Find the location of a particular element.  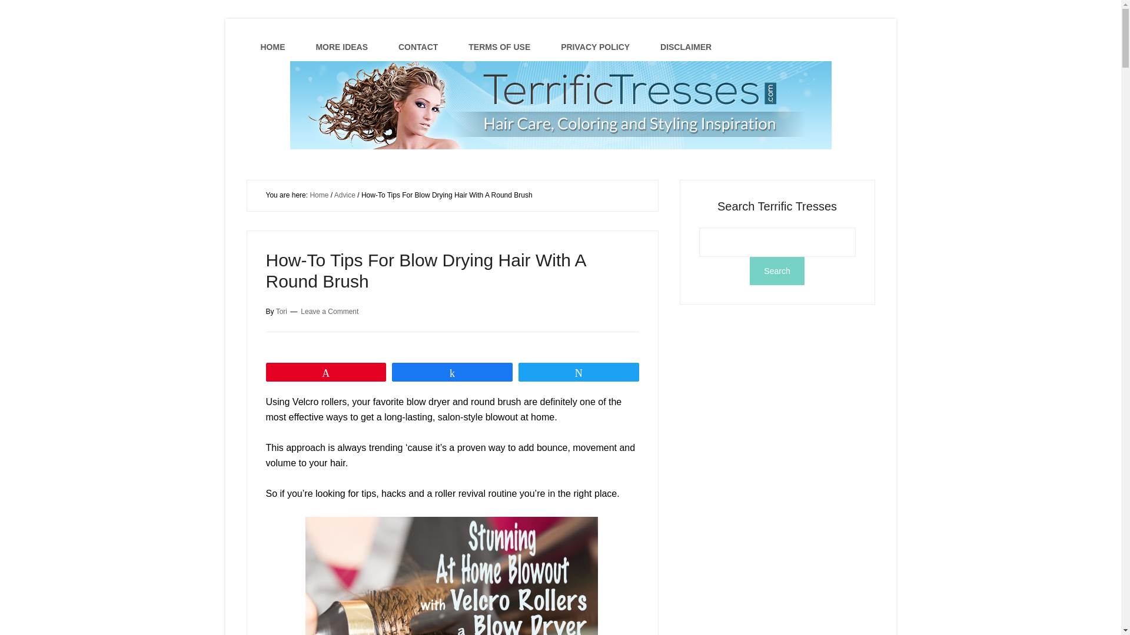

HOME is located at coordinates (272, 47).